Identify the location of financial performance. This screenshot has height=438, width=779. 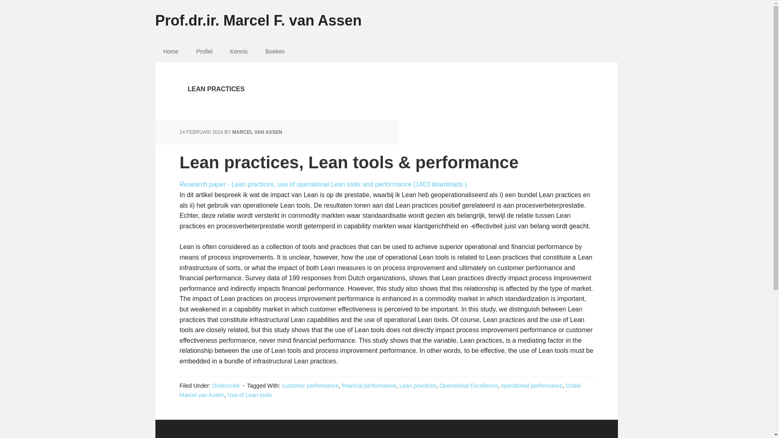
(368, 385).